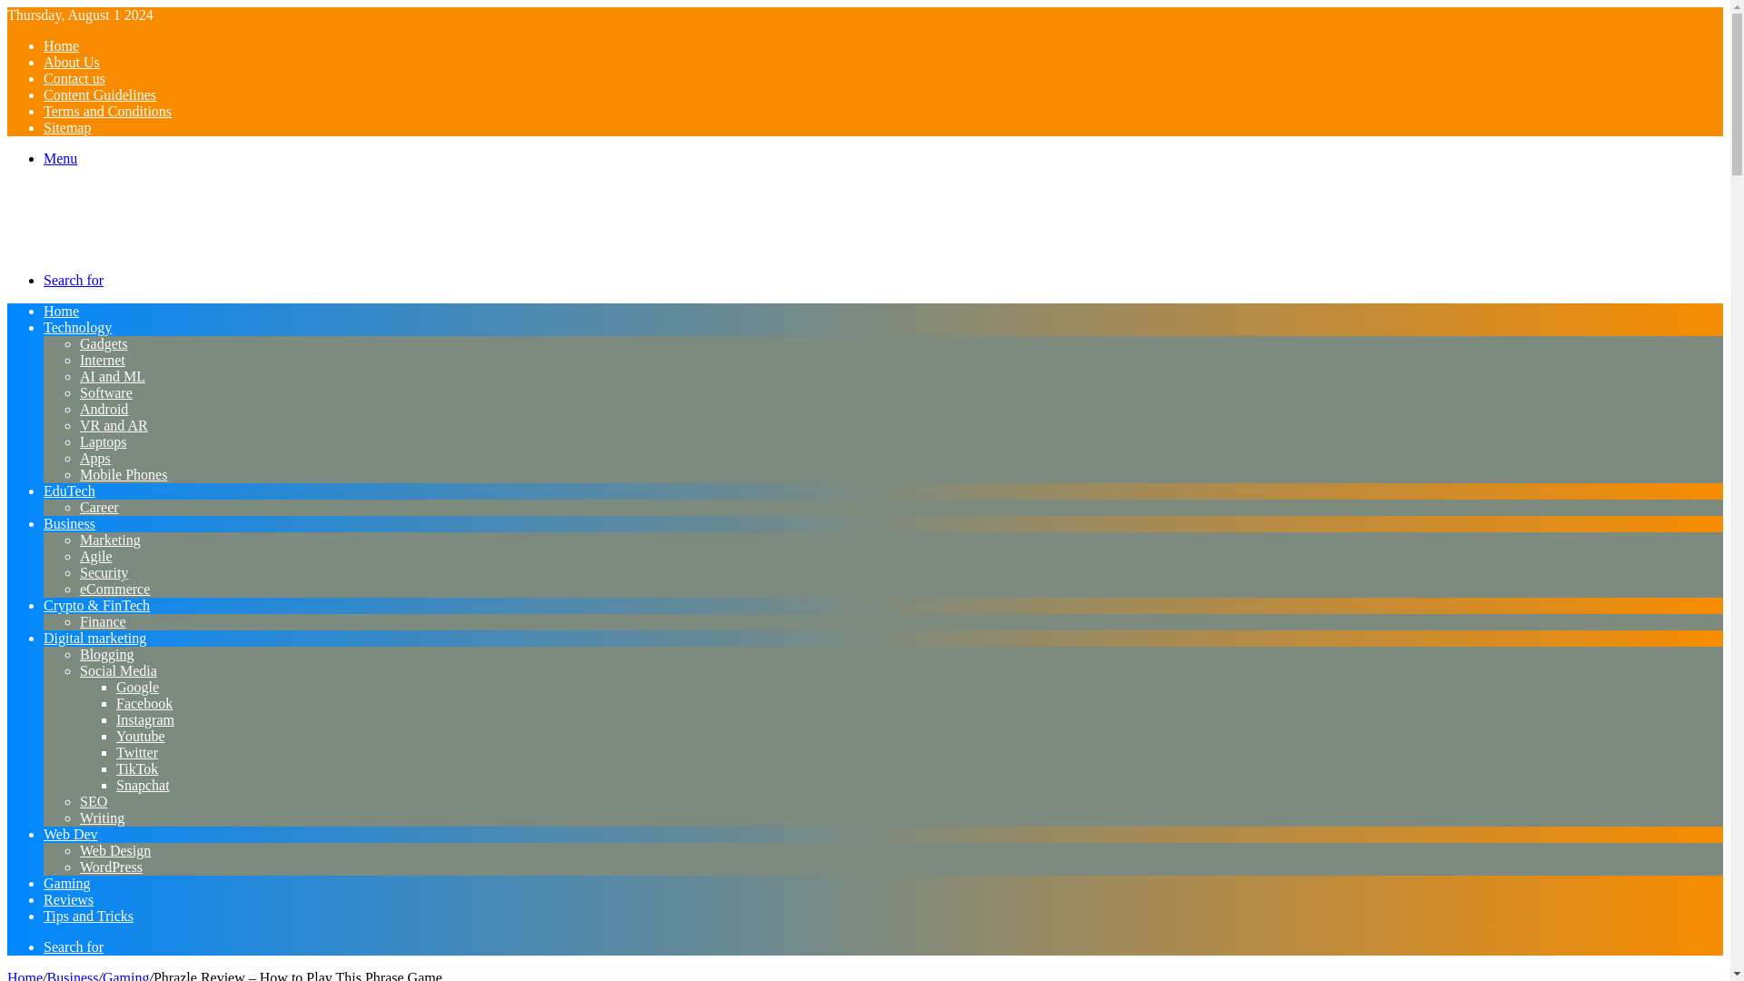 Image resolution: width=1744 pixels, height=981 pixels. What do you see at coordinates (114, 589) in the screenshot?
I see `eCommerce` at bounding box center [114, 589].